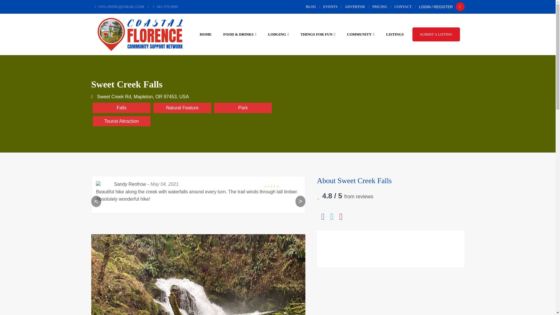  I want to click on 541-579-3096, so click(165, 7).